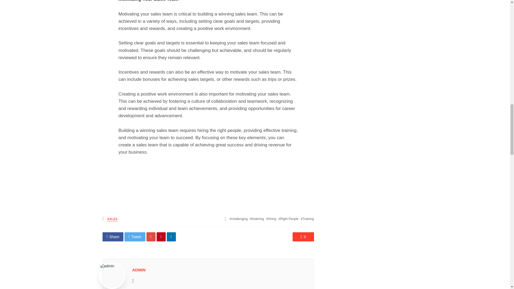 The height and width of the screenshot is (289, 514). Describe the element at coordinates (271, 219) in the screenshot. I see `Hiring` at that location.